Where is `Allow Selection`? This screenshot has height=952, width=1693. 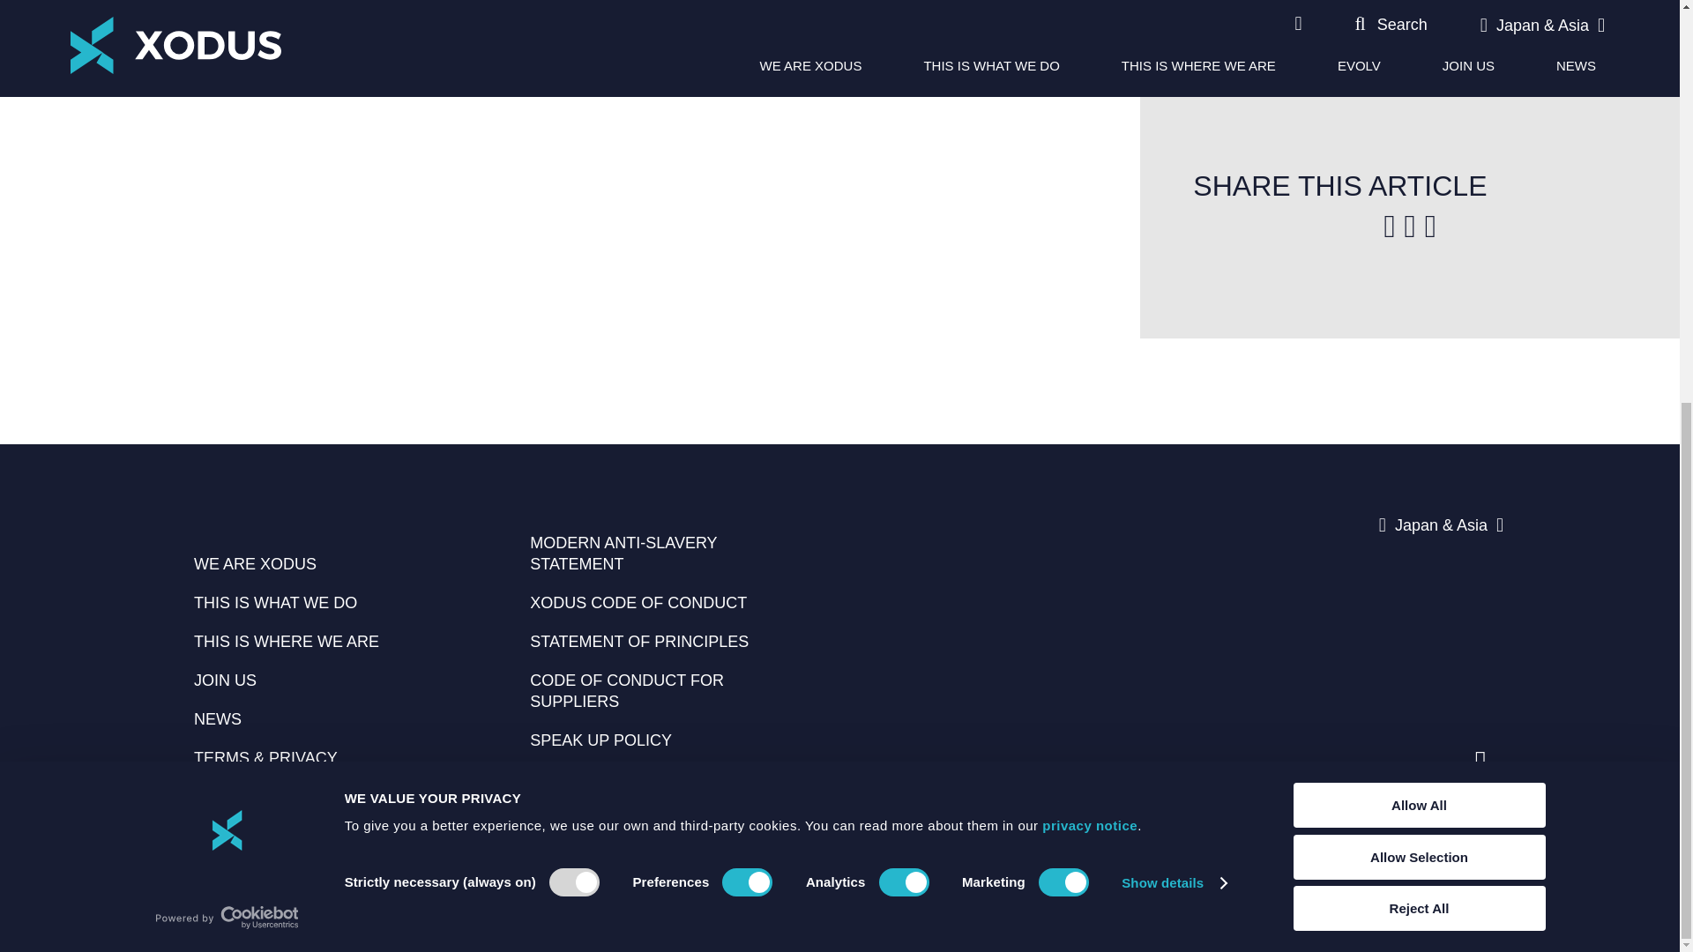
Allow Selection is located at coordinates (1418, 165).